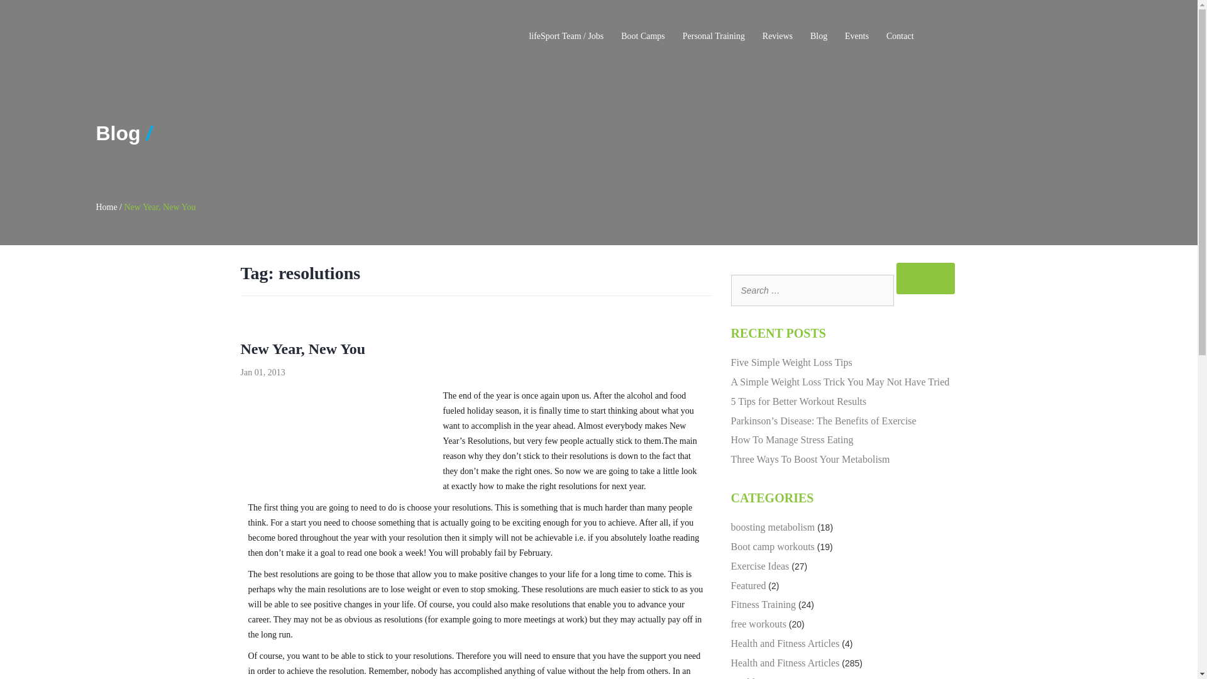 This screenshot has width=1207, height=679. Describe the element at coordinates (106, 206) in the screenshot. I see `Home` at that location.